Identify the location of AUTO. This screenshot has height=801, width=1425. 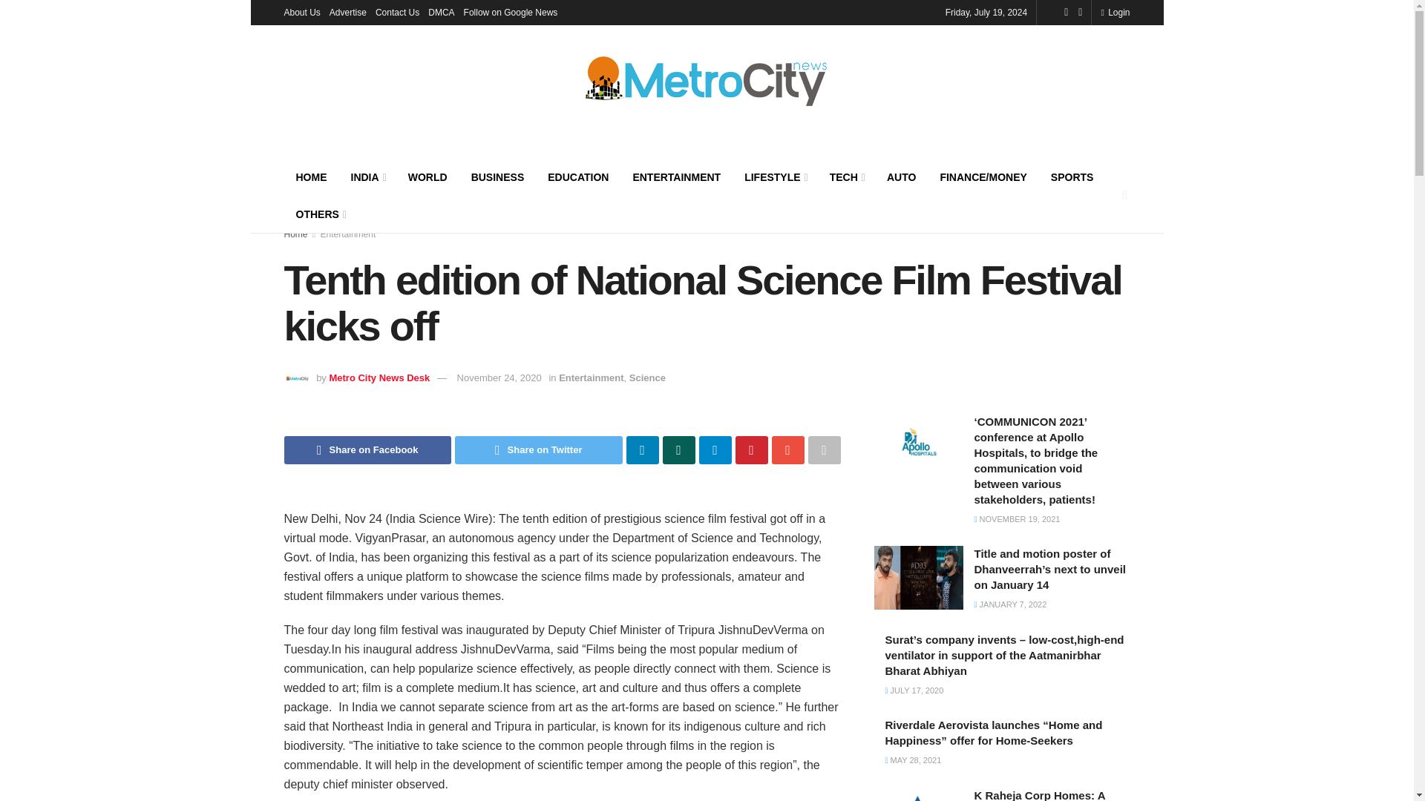
(901, 177).